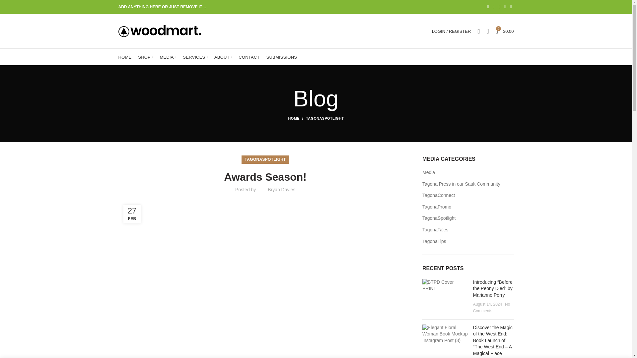 Image resolution: width=637 pixels, height=358 pixels. I want to click on BTPD Cover PRINT, so click(445, 286).